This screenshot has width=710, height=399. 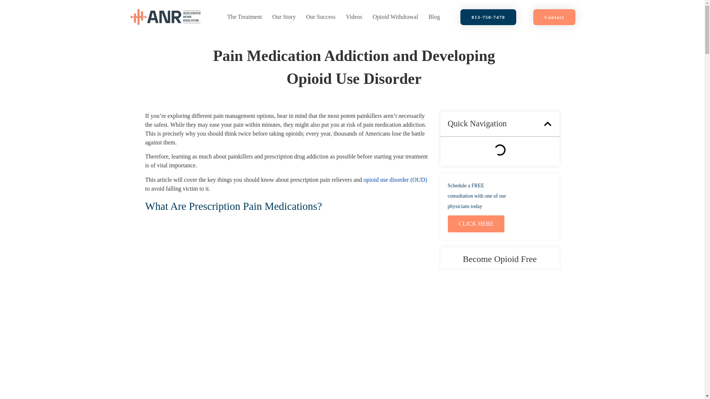 I want to click on Our Story, so click(x=284, y=17).